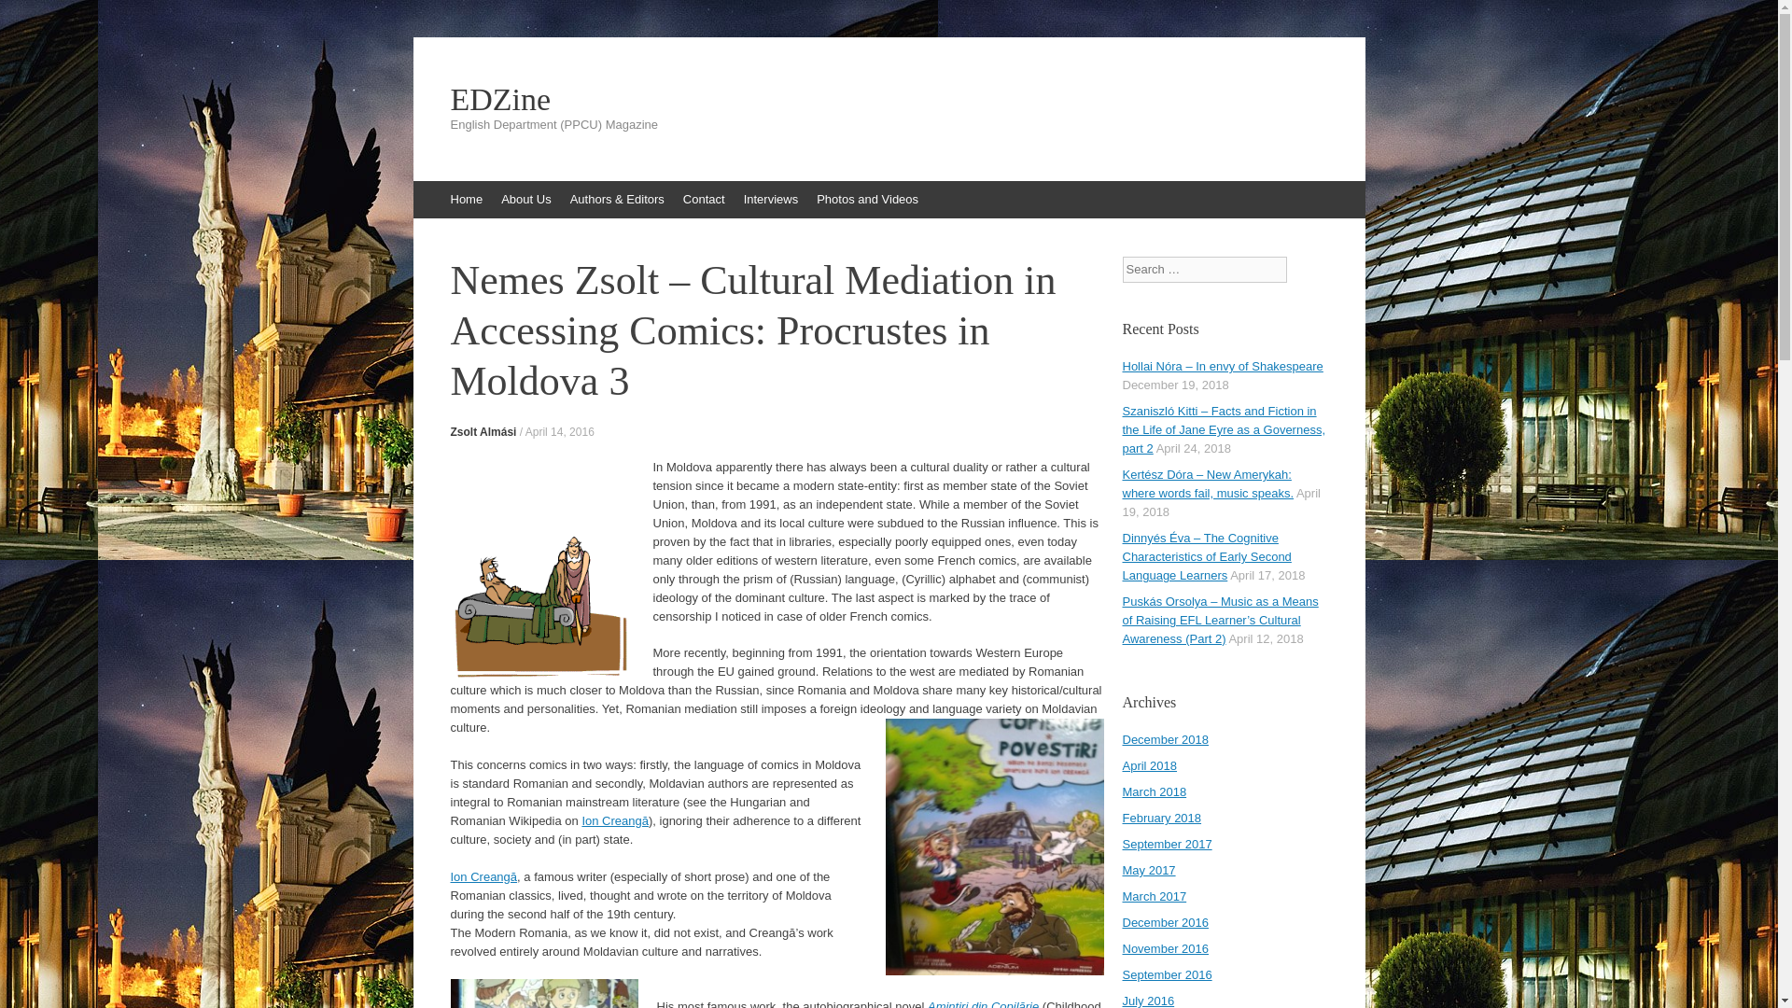 Image resolution: width=1792 pixels, height=1008 pixels. What do you see at coordinates (560, 431) in the screenshot?
I see `April 14, 2016` at bounding box center [560, 431].